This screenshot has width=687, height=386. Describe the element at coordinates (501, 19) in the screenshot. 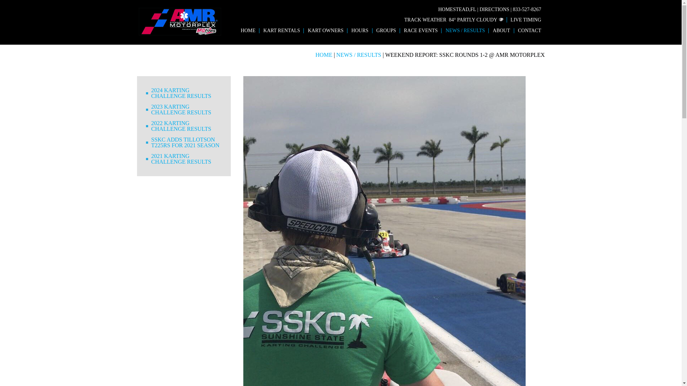

I see `Last Updated on August 12, 8:37 PM` at that location.